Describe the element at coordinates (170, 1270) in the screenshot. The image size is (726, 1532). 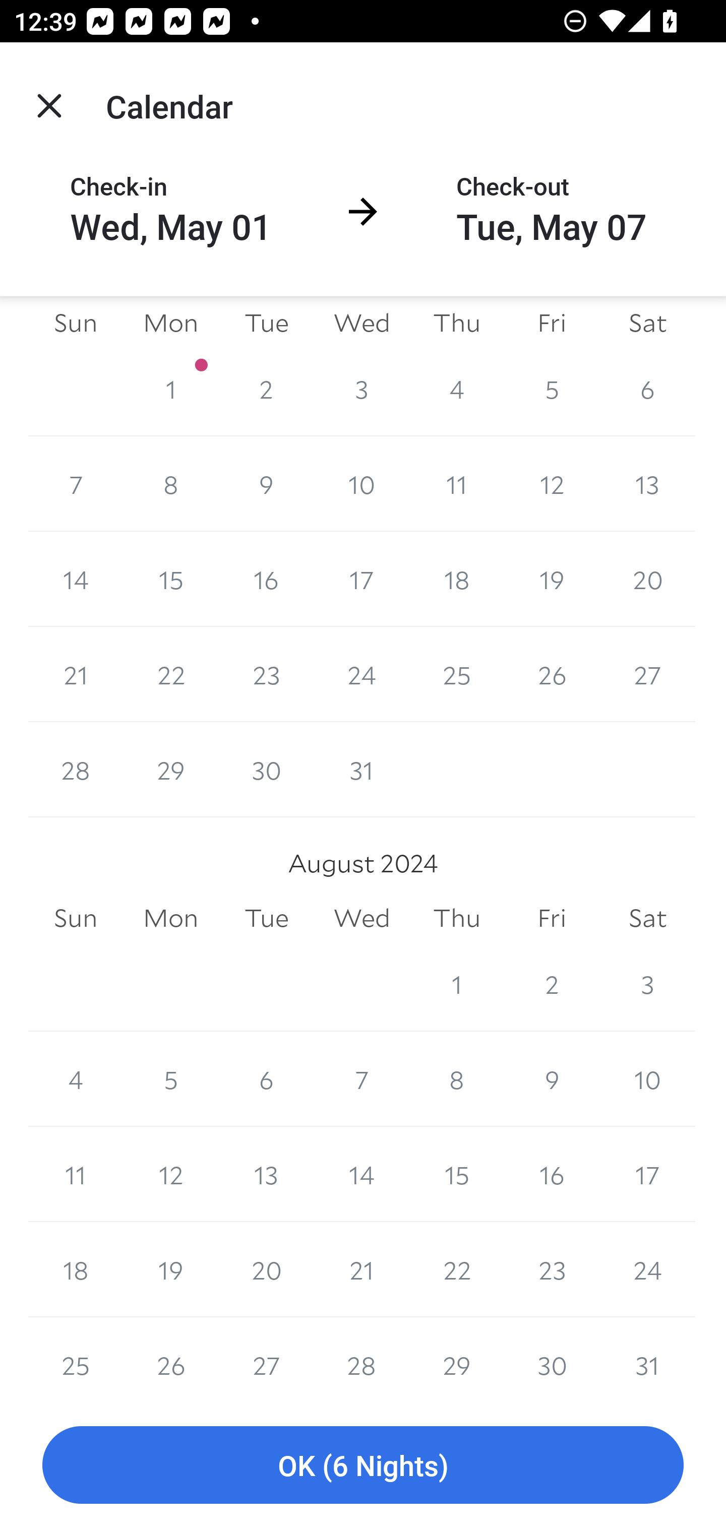
I see `19 19 August 2024` at that location.